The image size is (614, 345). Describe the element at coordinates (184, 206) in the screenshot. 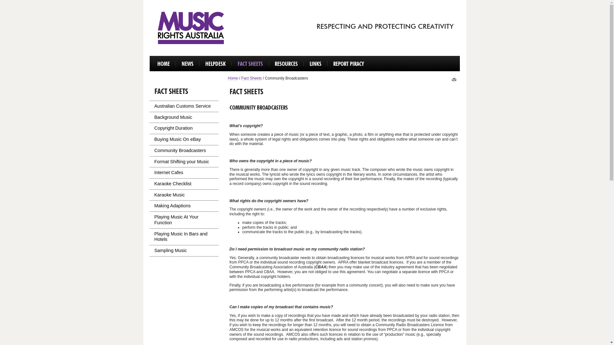

I see `Making Adaptions` at that location.